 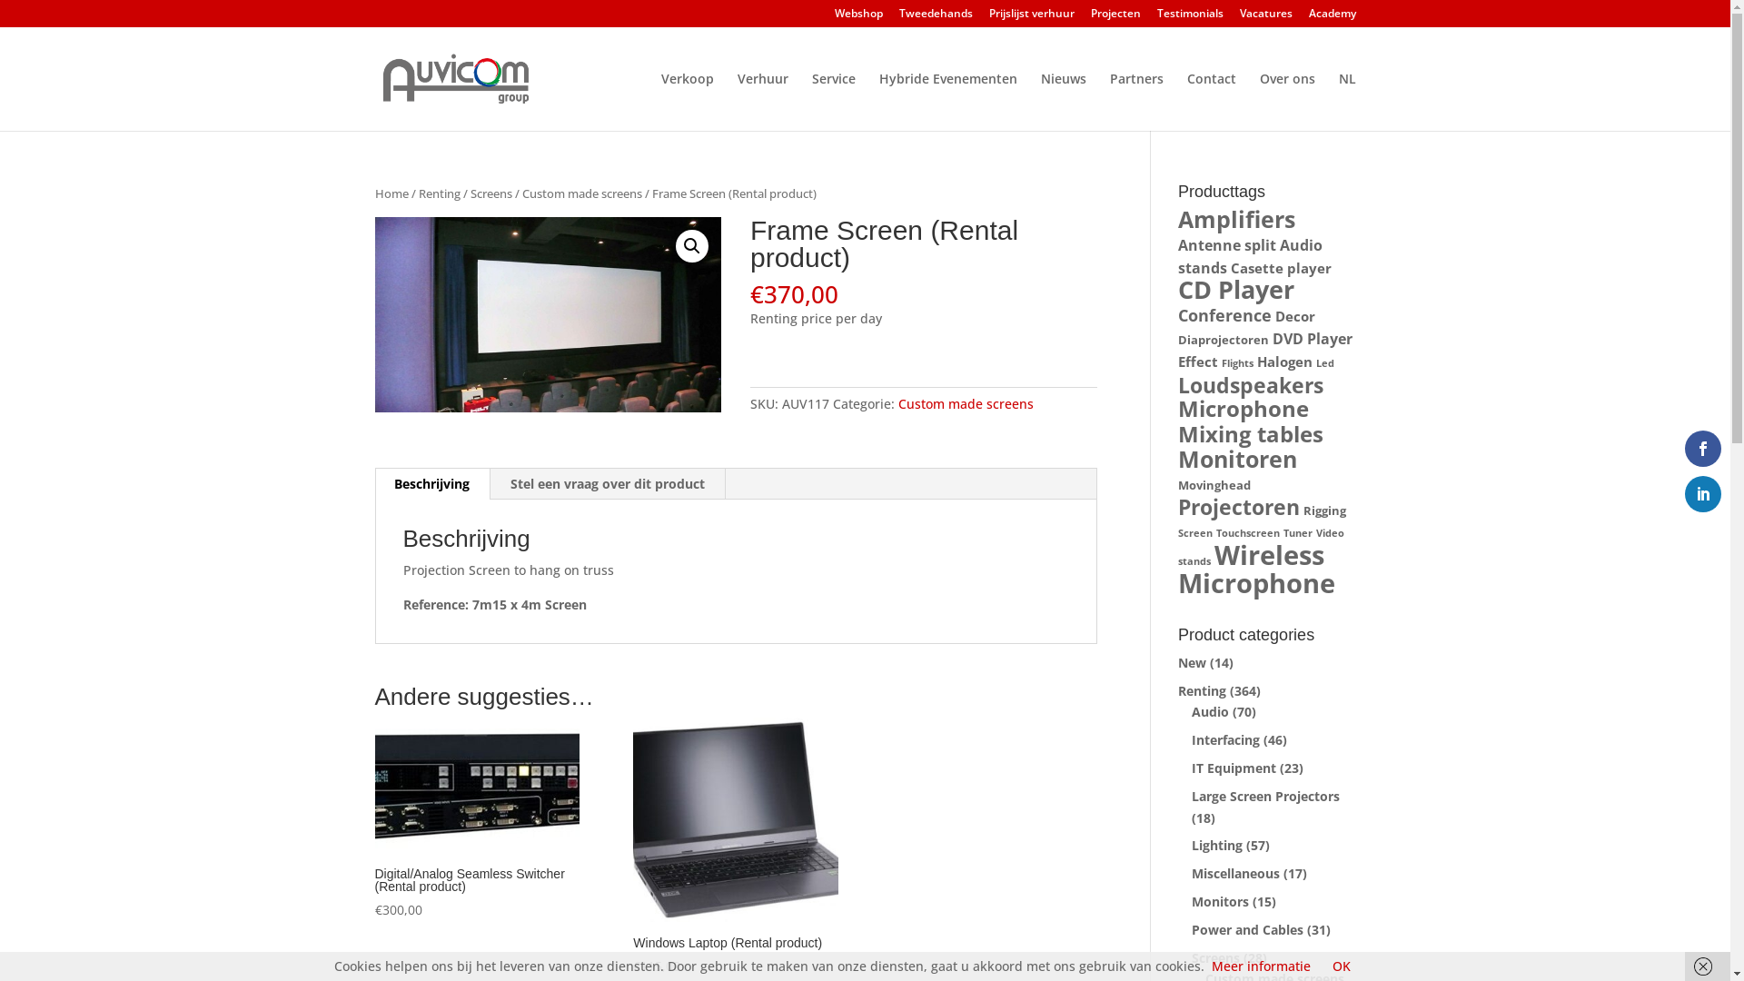 I want to click on Testimonials, so click(x=1190, y=18).